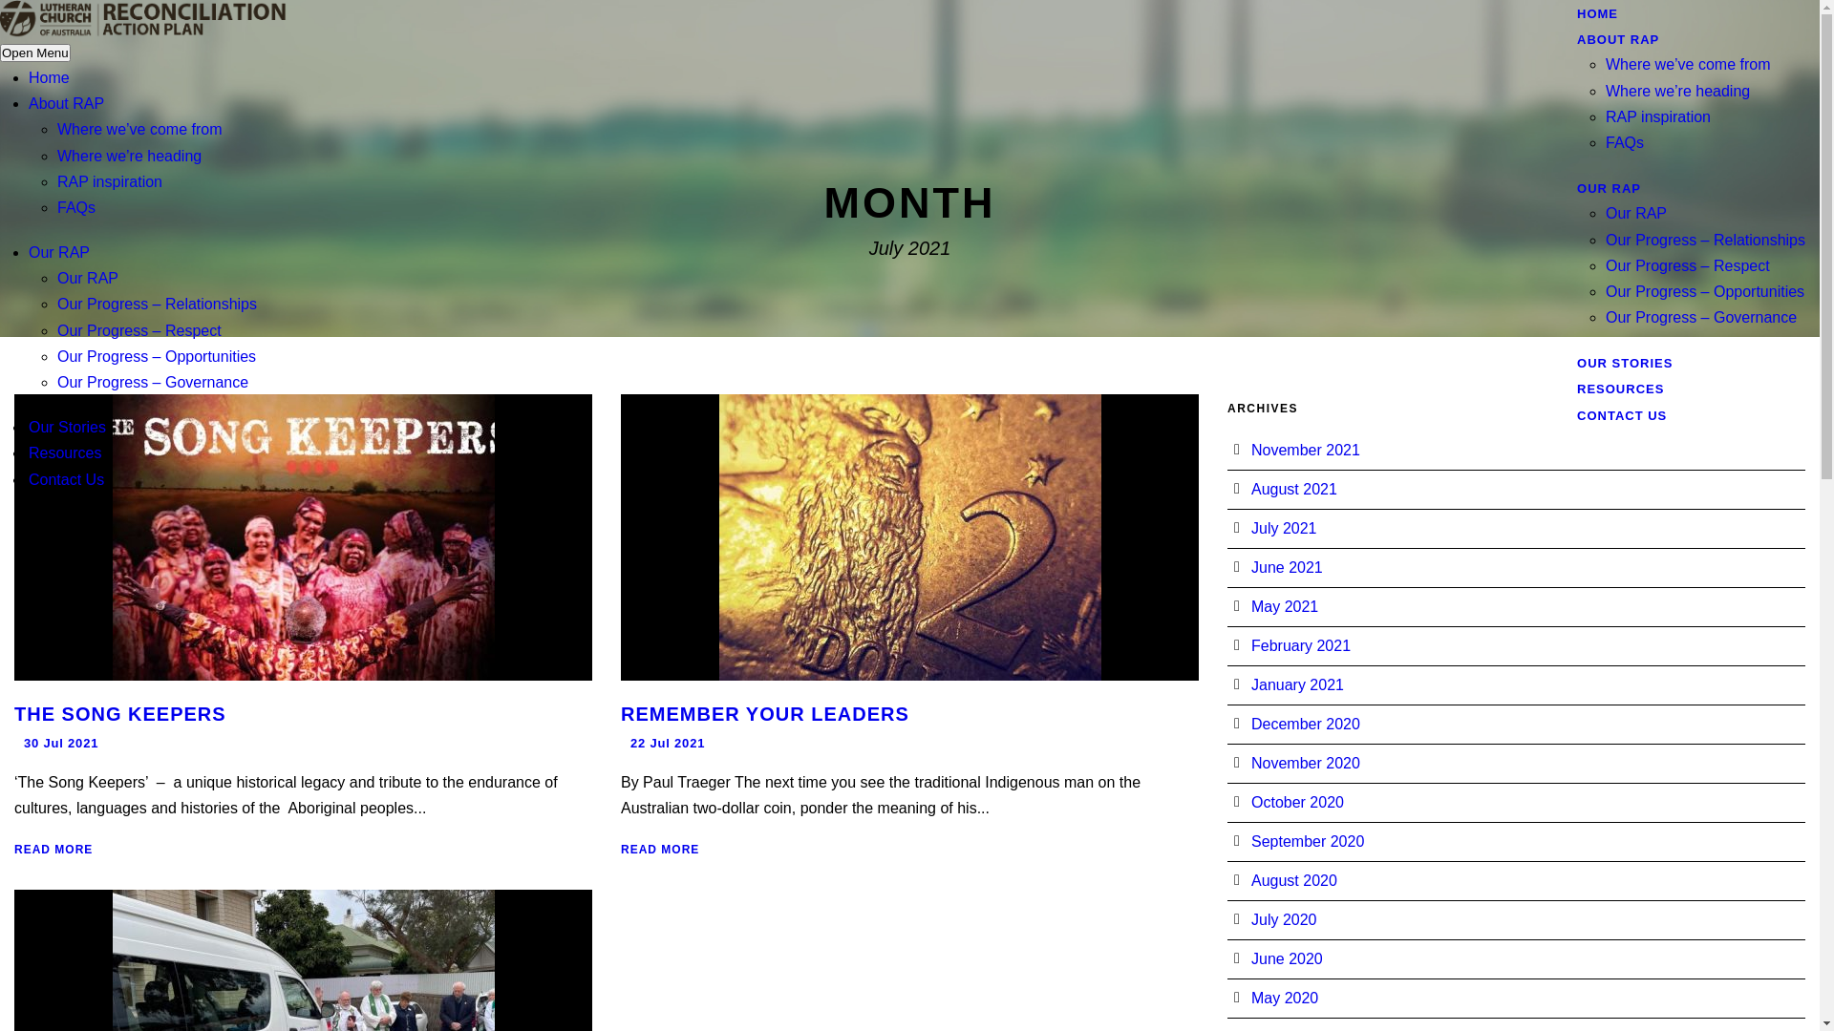  What do you see at coordinates (1622, 437) in the screenshot?
I see `CONTACT US` at bounding box center [1622, 437].